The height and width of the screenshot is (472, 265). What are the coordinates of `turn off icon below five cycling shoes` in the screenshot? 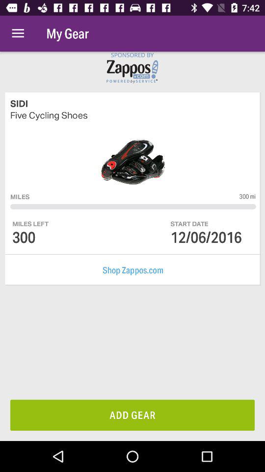 It's located at (247, 196).